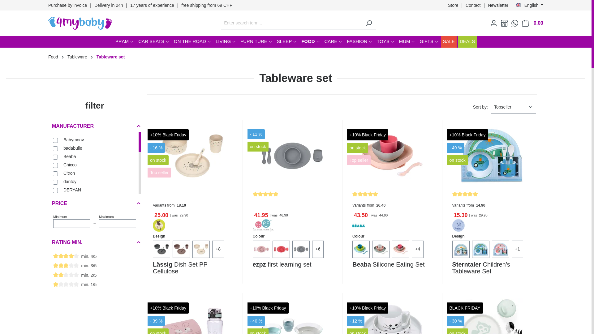 The image size is (594, 334). Describe the element at coordinates (492, 268) in the screenshot. I see `Sterntaler Children's Tableware Set` at that location.